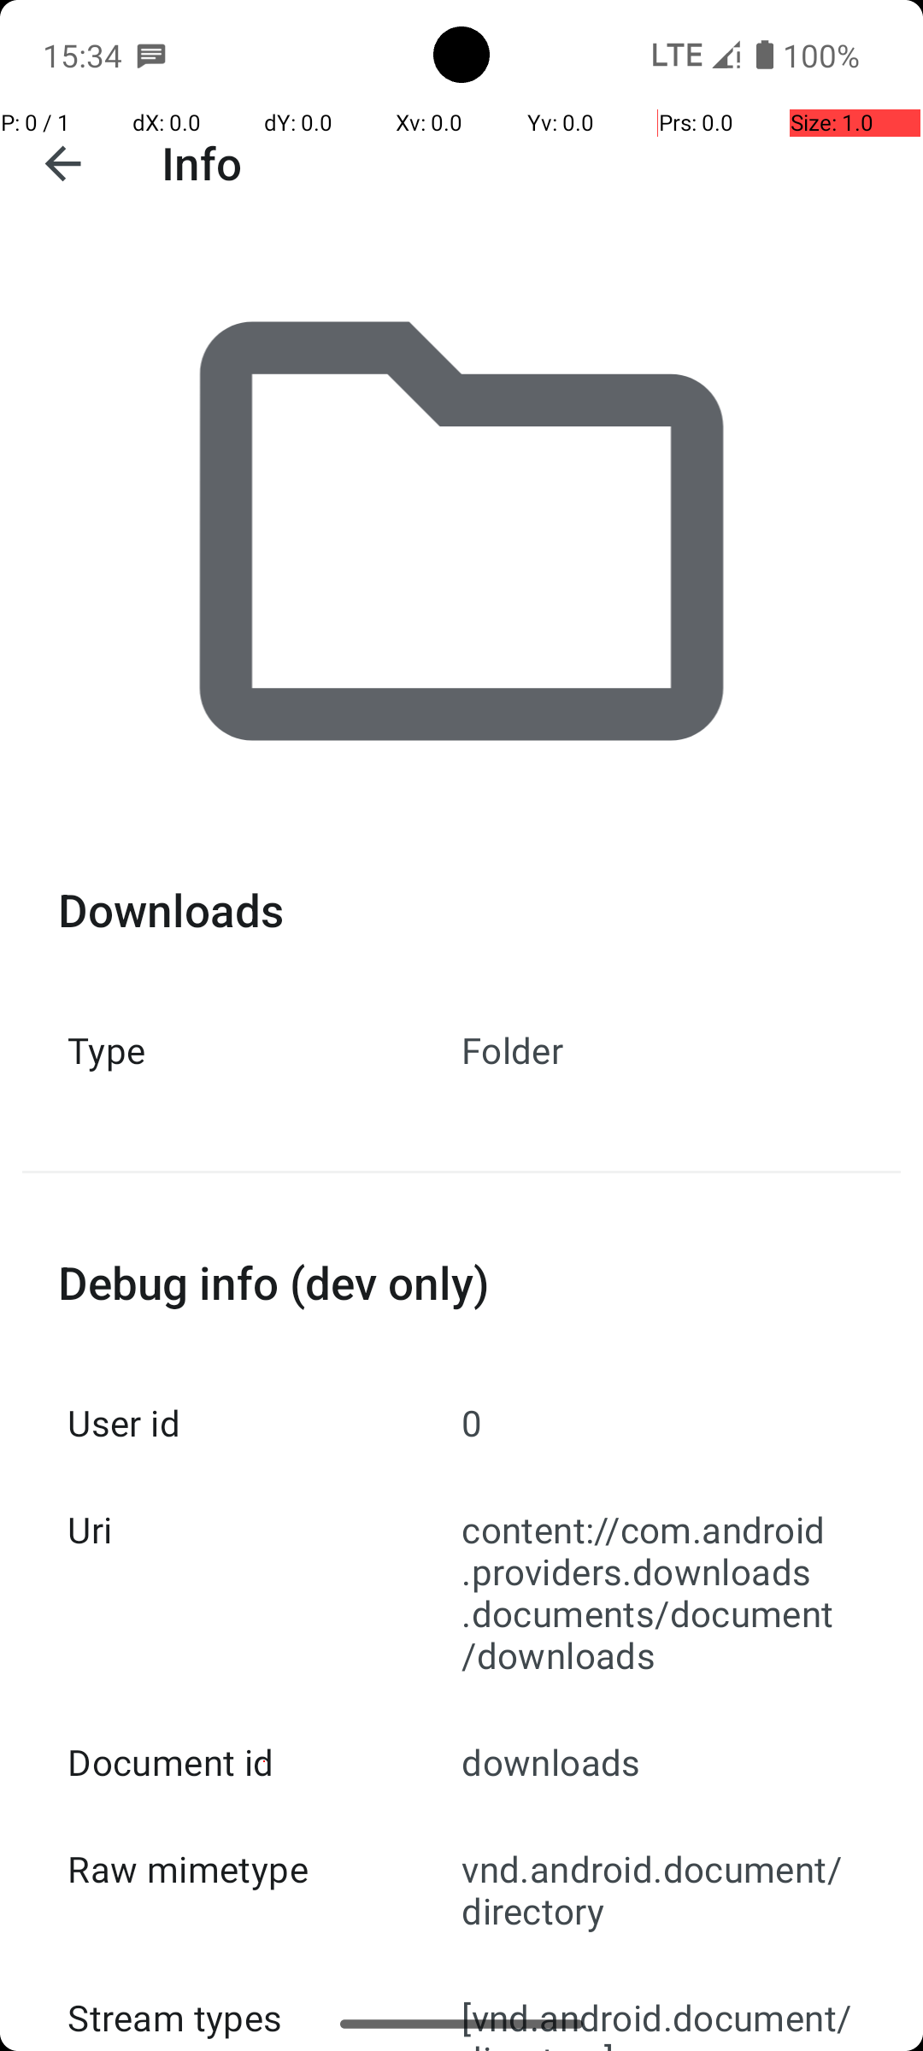  What do you see at coordinates (658, 1049) in the screenshot?
I see `Folder` at bounding box center [658, 1049].